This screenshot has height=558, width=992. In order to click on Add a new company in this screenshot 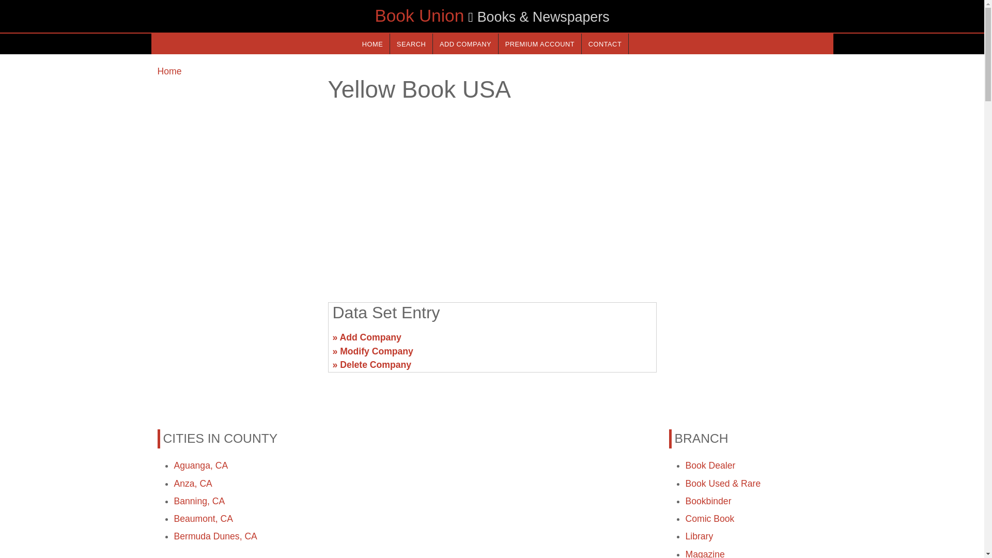, I will do `click(465, 43)`.